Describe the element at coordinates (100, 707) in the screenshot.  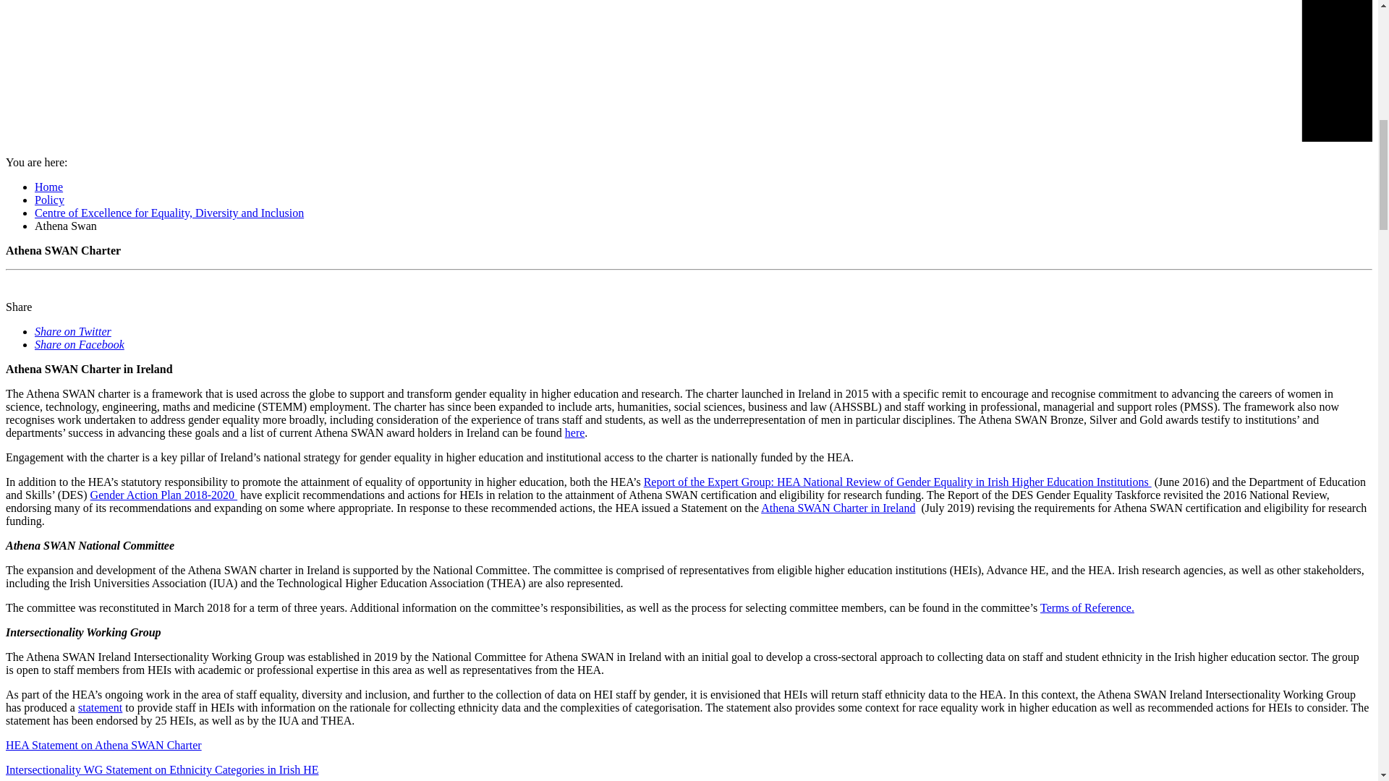
I see `statement` at that location.